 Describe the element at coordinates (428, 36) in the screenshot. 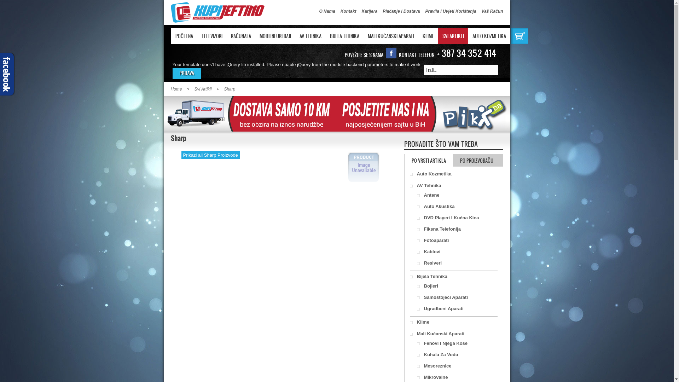

I see `KLIME` at that location.